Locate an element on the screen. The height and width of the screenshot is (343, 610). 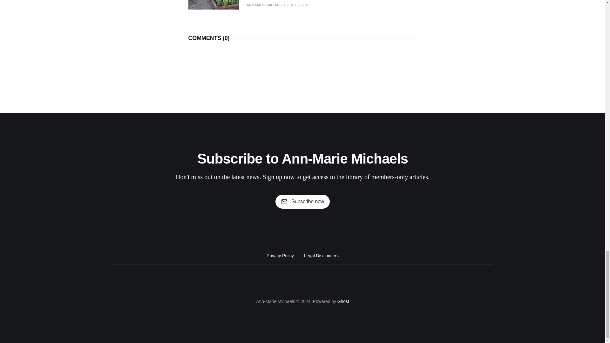
Legal Disclaimers is located at coordinates (321, 255).